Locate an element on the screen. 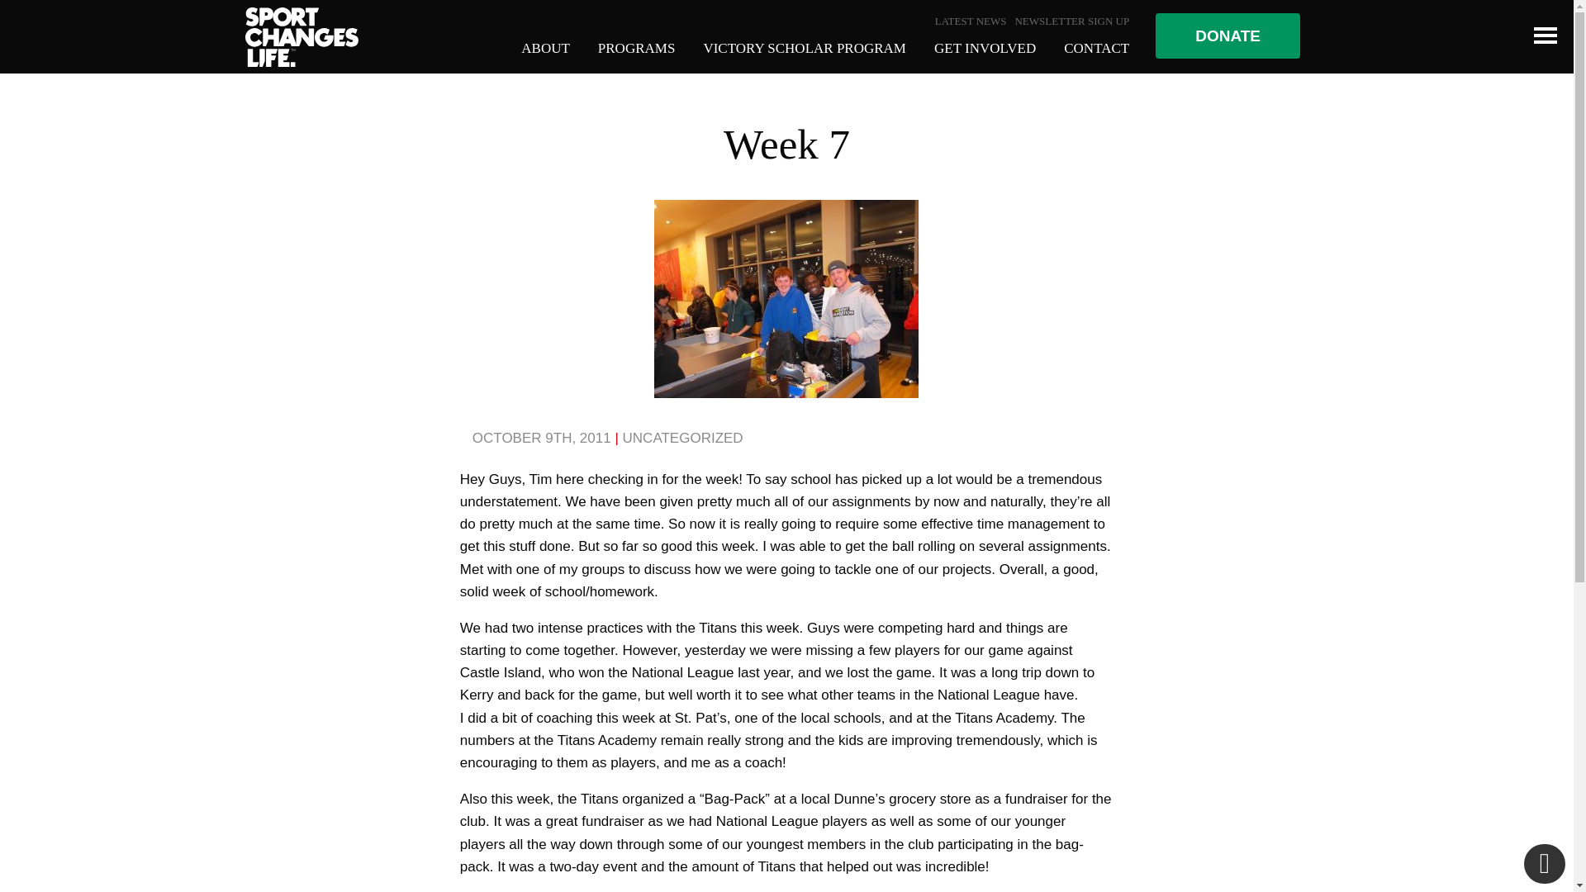 The width and height of the screenshot is (1586, 892). NEWSLETTER SIGN UP is located at coordinates (1072, 21).